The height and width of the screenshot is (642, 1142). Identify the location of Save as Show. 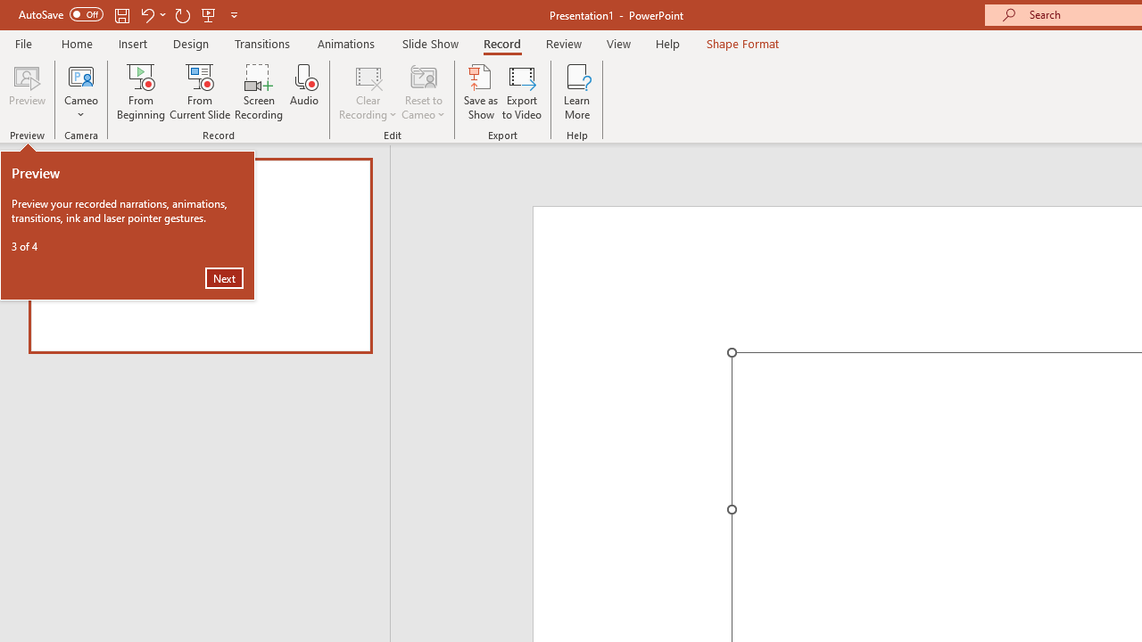
(481, 91).